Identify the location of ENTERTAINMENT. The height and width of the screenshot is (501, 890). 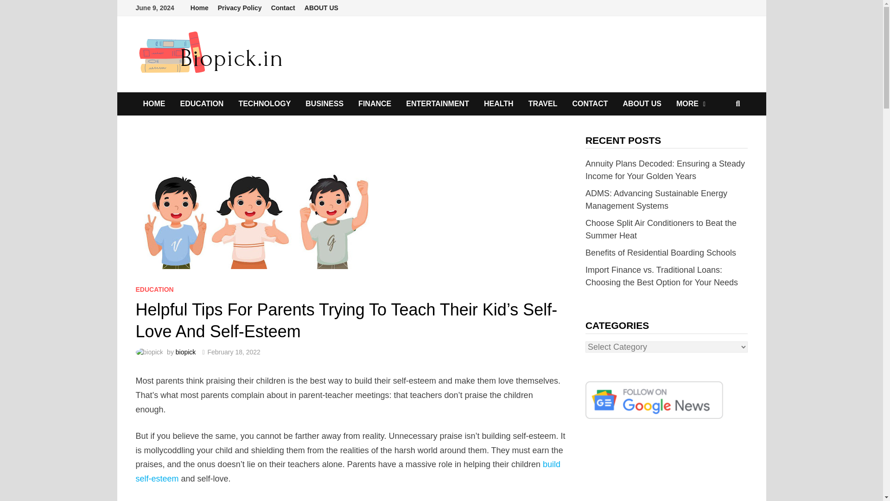
(438, 104).